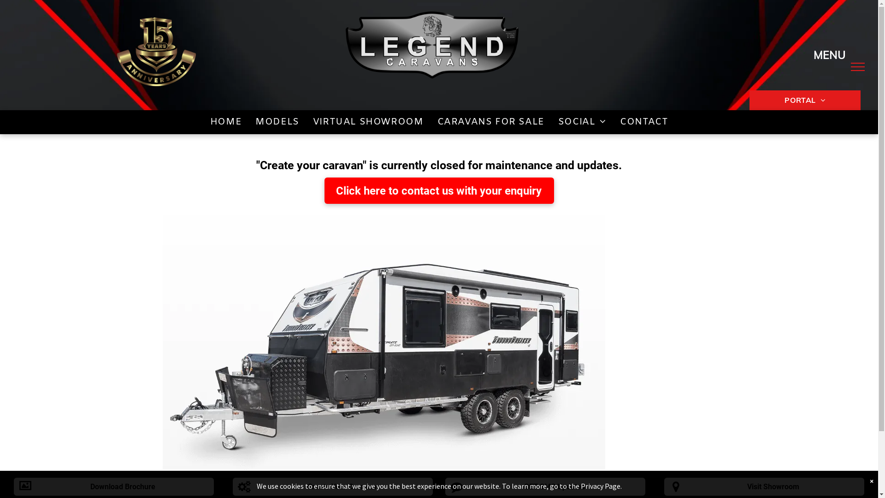 Image resolution: width=885 pixels, height=498 pixels. Describe the element at coordinates (764, 487) in the screenshot. I see `Visit Showroom` at that location.